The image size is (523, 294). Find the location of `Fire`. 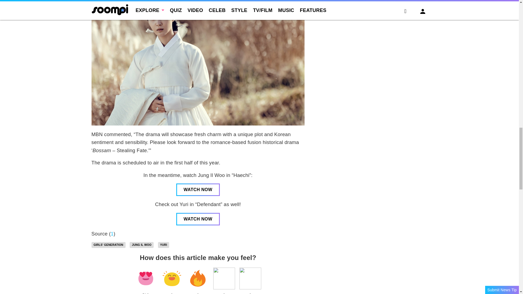

Fire is located at coordinates (198, 278).